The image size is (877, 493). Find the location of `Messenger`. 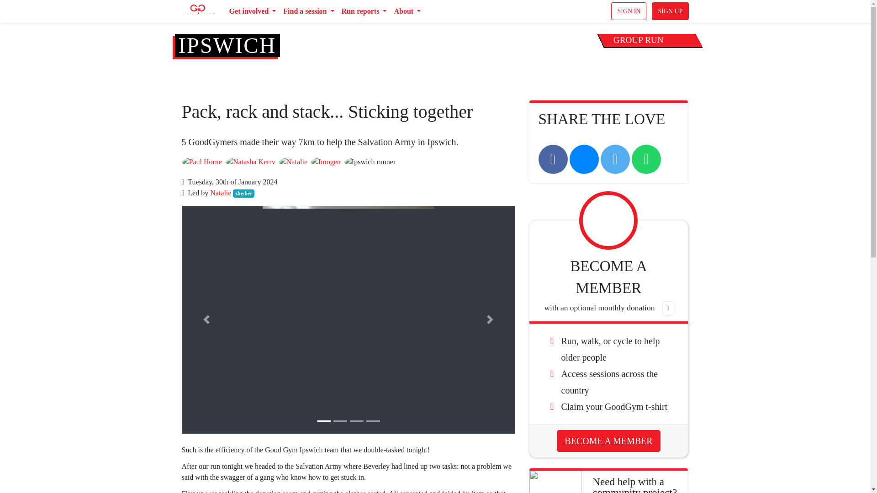

Messenger is located at coordinates (584, 159).